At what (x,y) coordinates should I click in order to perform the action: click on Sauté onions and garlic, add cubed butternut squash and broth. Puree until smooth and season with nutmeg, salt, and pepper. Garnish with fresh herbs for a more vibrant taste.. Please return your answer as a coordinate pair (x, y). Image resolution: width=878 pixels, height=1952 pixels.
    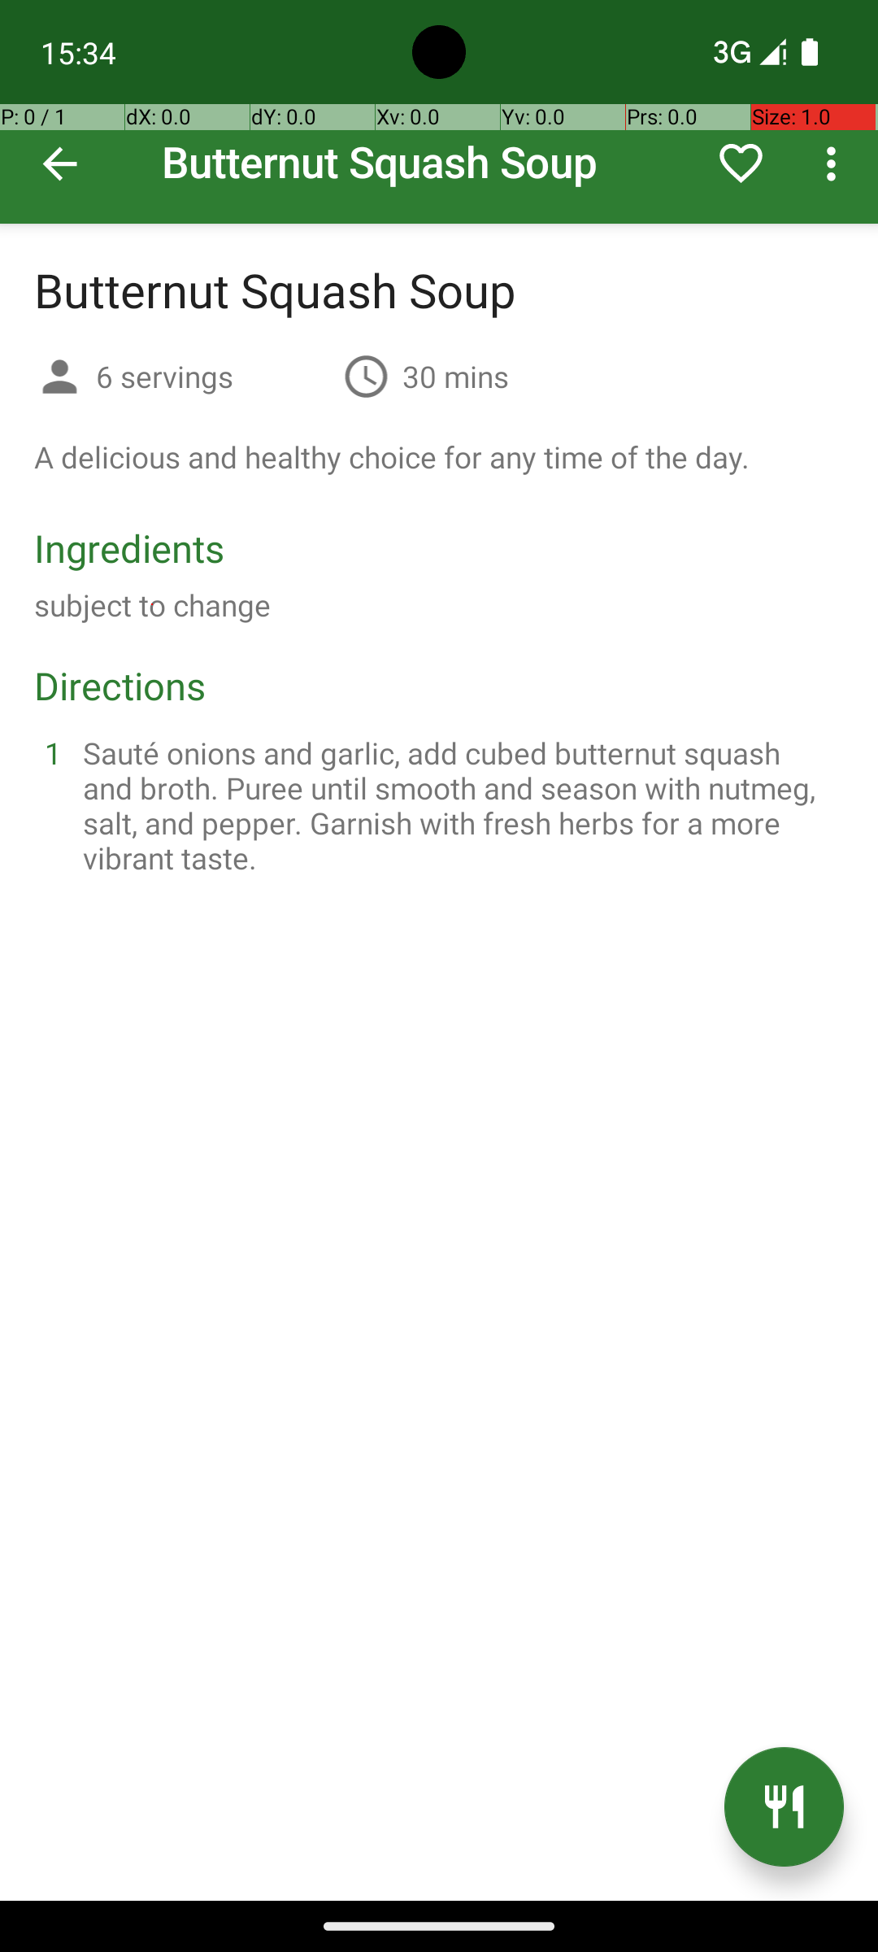
    Looking at the image, I should click on (459, 805).